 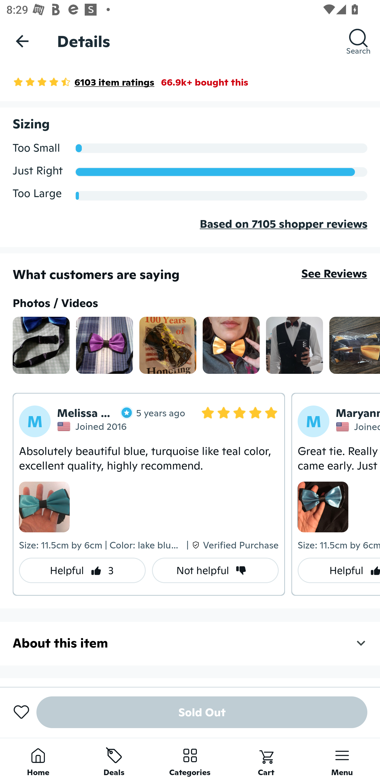 What do you see at coordinates (339, 570) in the screenshot?
I see `Helpful` at bounding box center [339, 570].